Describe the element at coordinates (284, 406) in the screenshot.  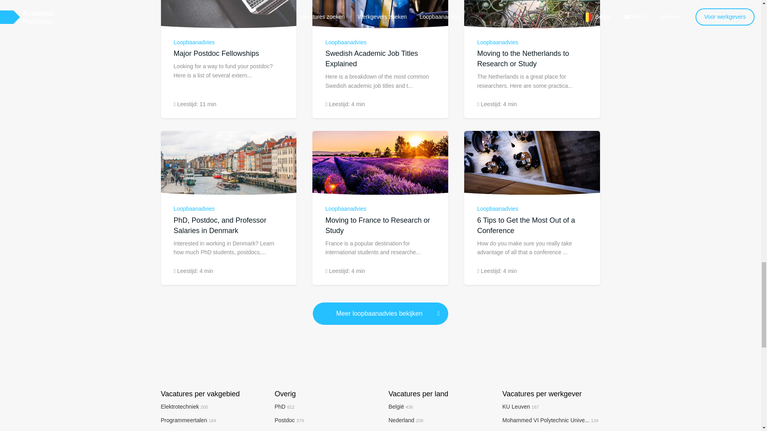
I see `PhD` at that location.